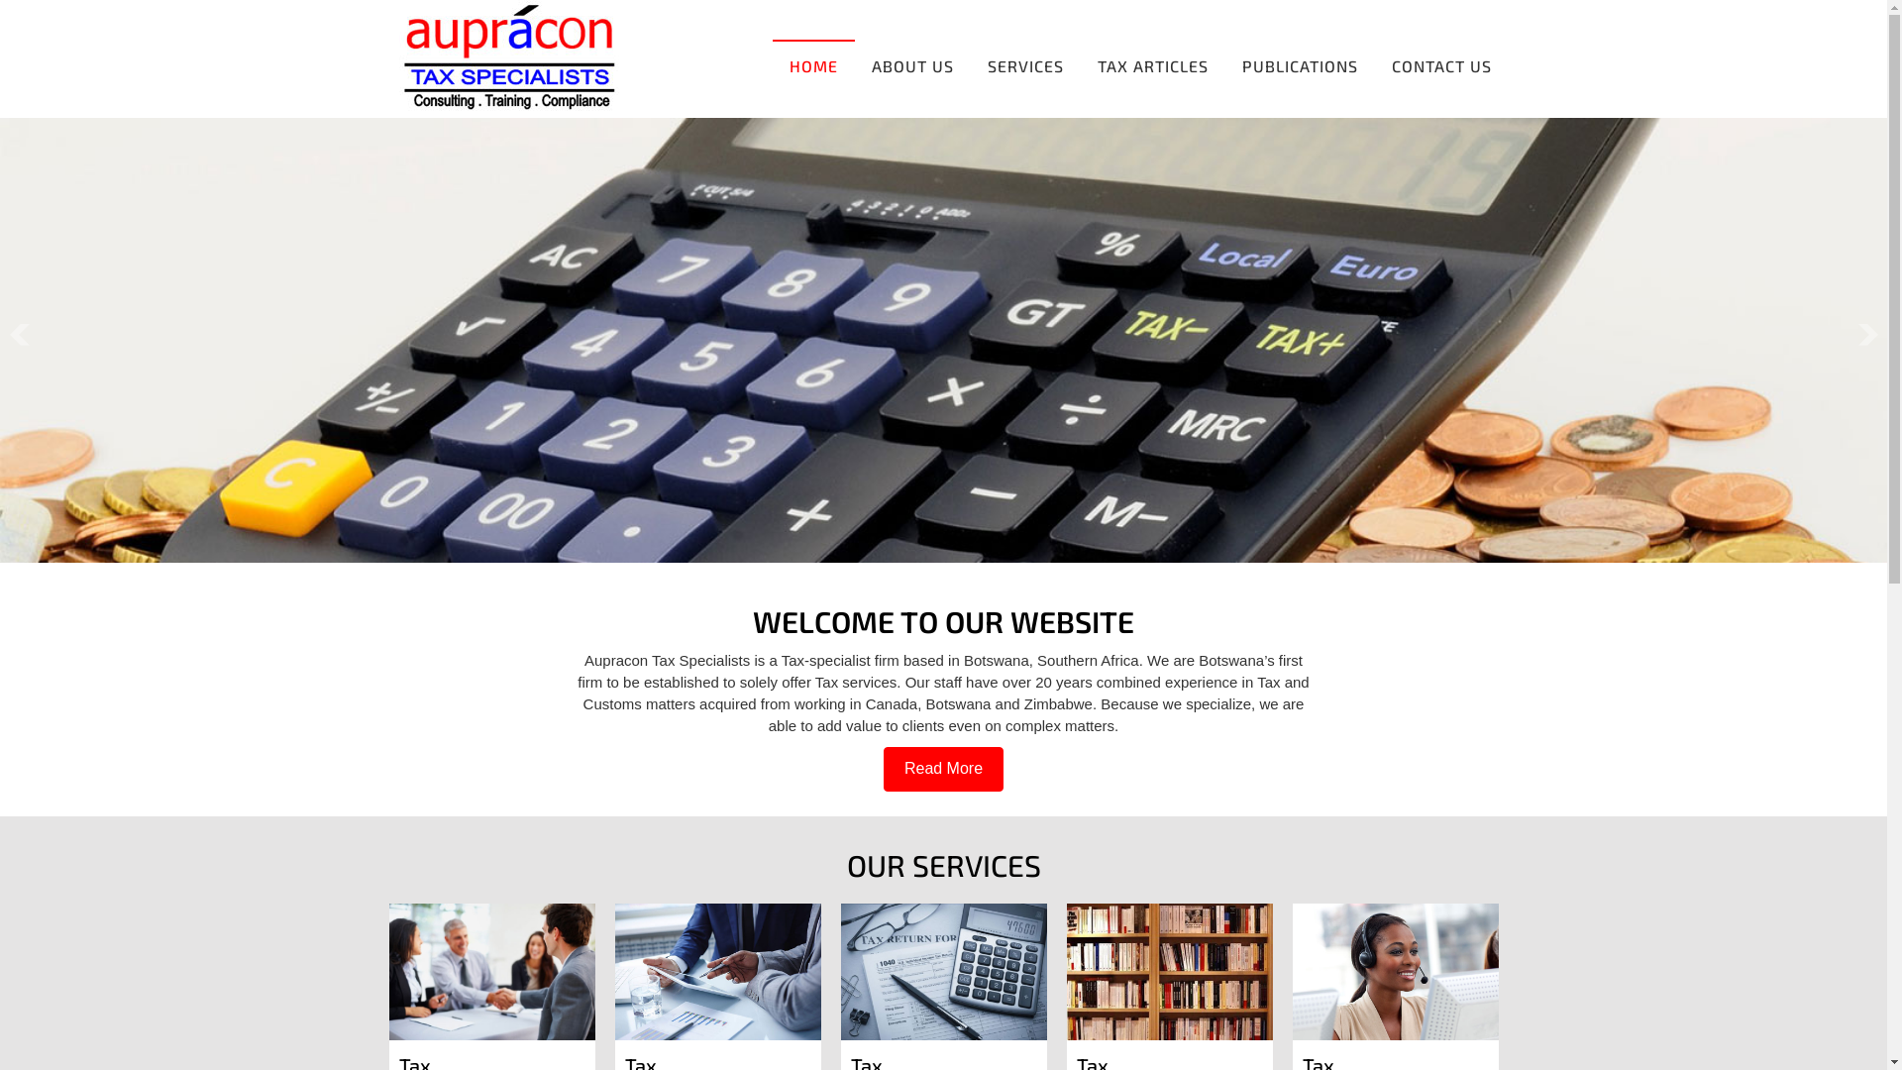 The image size is (1902, 1070). Describe the element at coordinates (1442, 65) in the screenshot. I see `CONTACT US` at that location.